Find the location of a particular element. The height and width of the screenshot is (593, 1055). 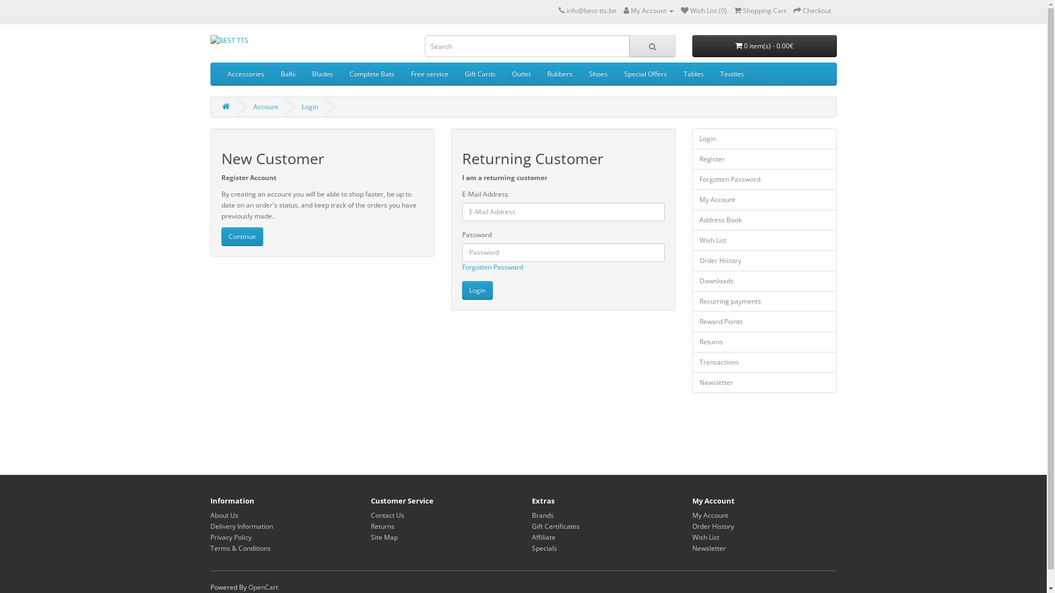

BEST TTS is located at coordinates (309, 41).